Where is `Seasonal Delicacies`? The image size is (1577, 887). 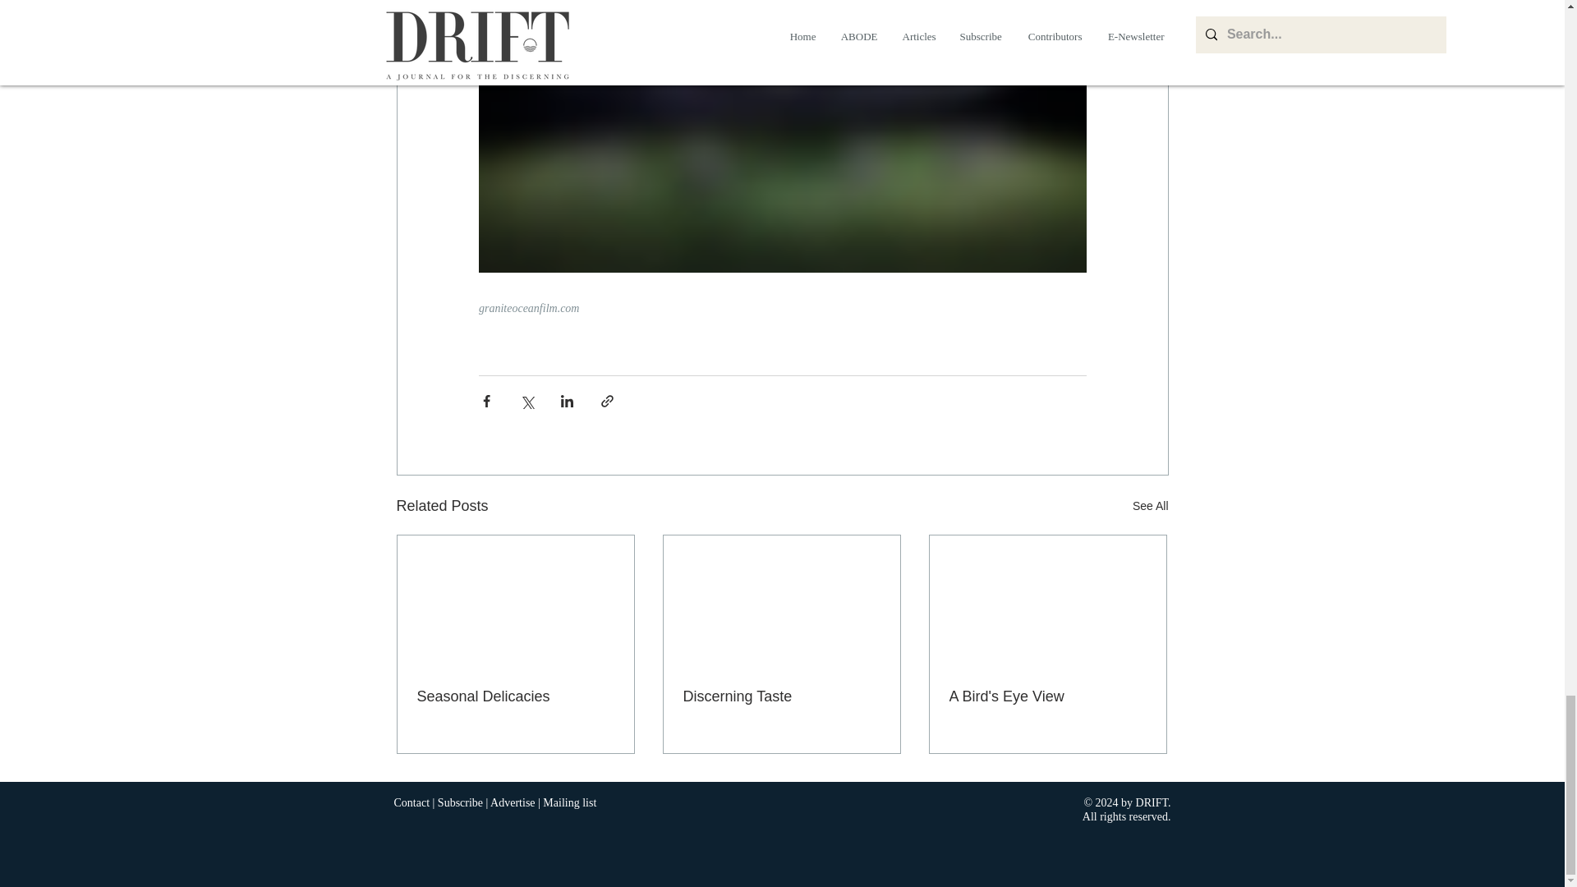 Seasonal Delicacies is located at coordinates (516, 696).